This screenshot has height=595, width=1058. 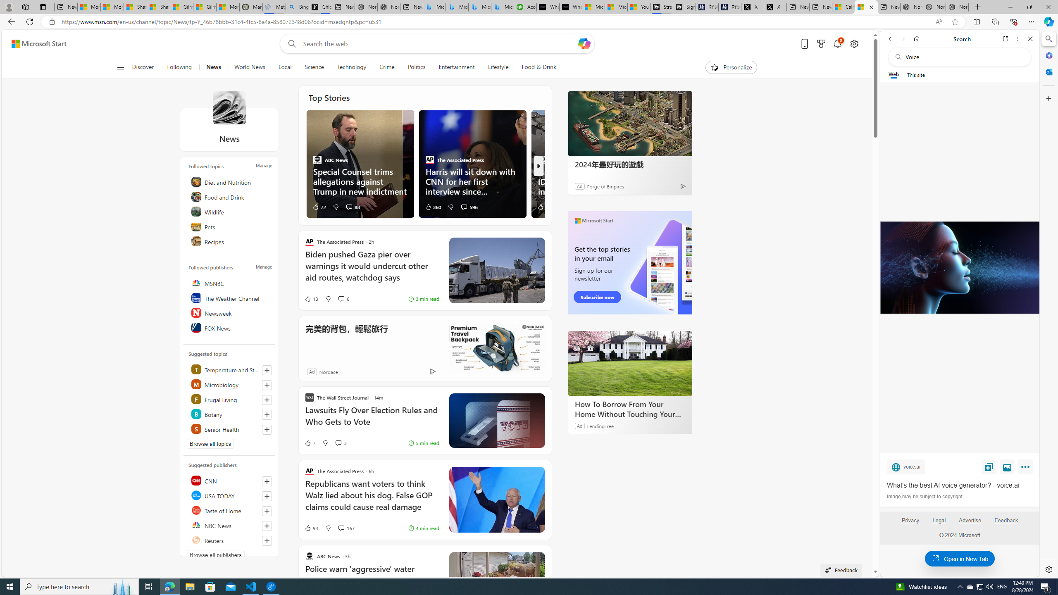 I want to click on USA TODAY, so click(x=231, y=495).